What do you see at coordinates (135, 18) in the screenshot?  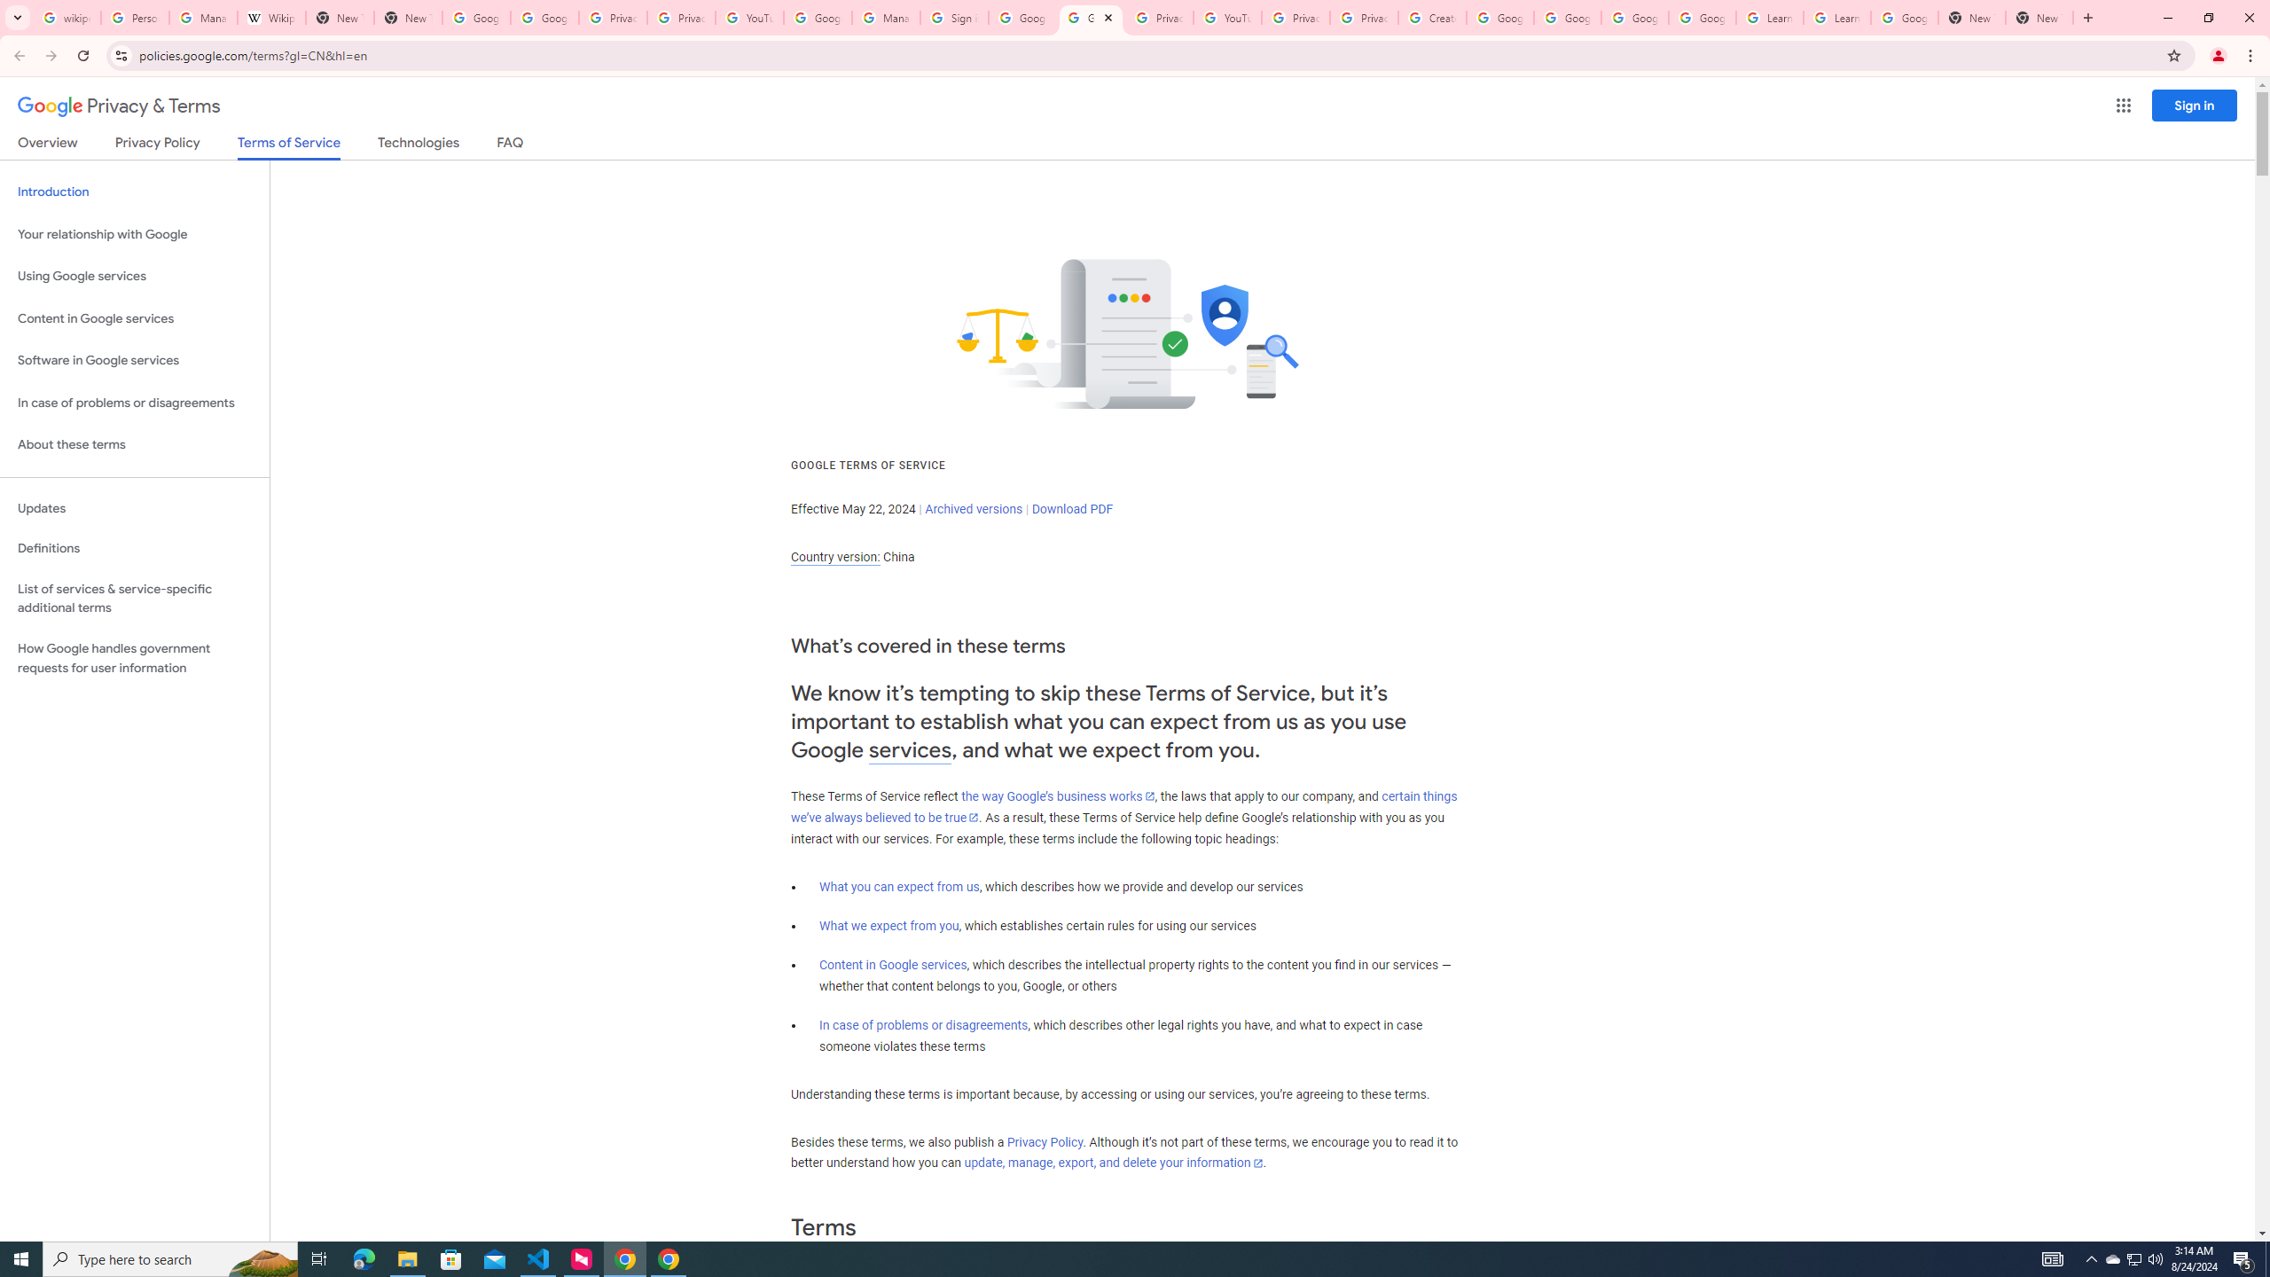 I see `Personalization & Google Search results - Google Search Help` at bounding box center [135, 18].